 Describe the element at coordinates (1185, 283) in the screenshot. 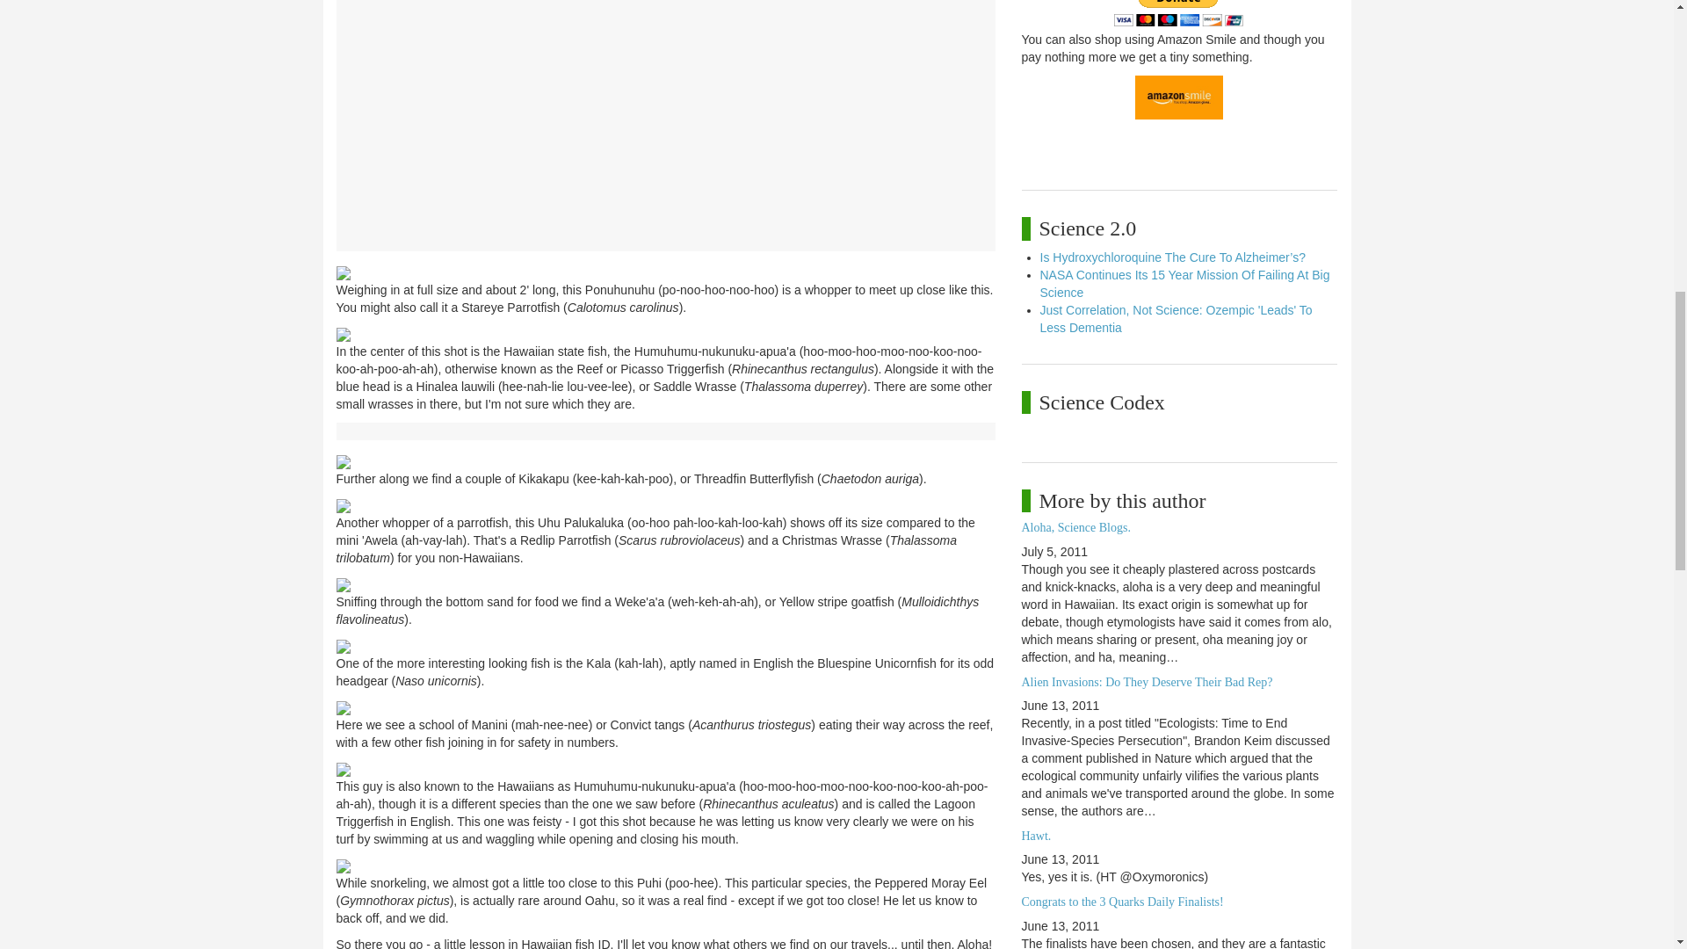

I see `NASA Continues Its 15 Year Mission Of Failing At Big Science` at that location.